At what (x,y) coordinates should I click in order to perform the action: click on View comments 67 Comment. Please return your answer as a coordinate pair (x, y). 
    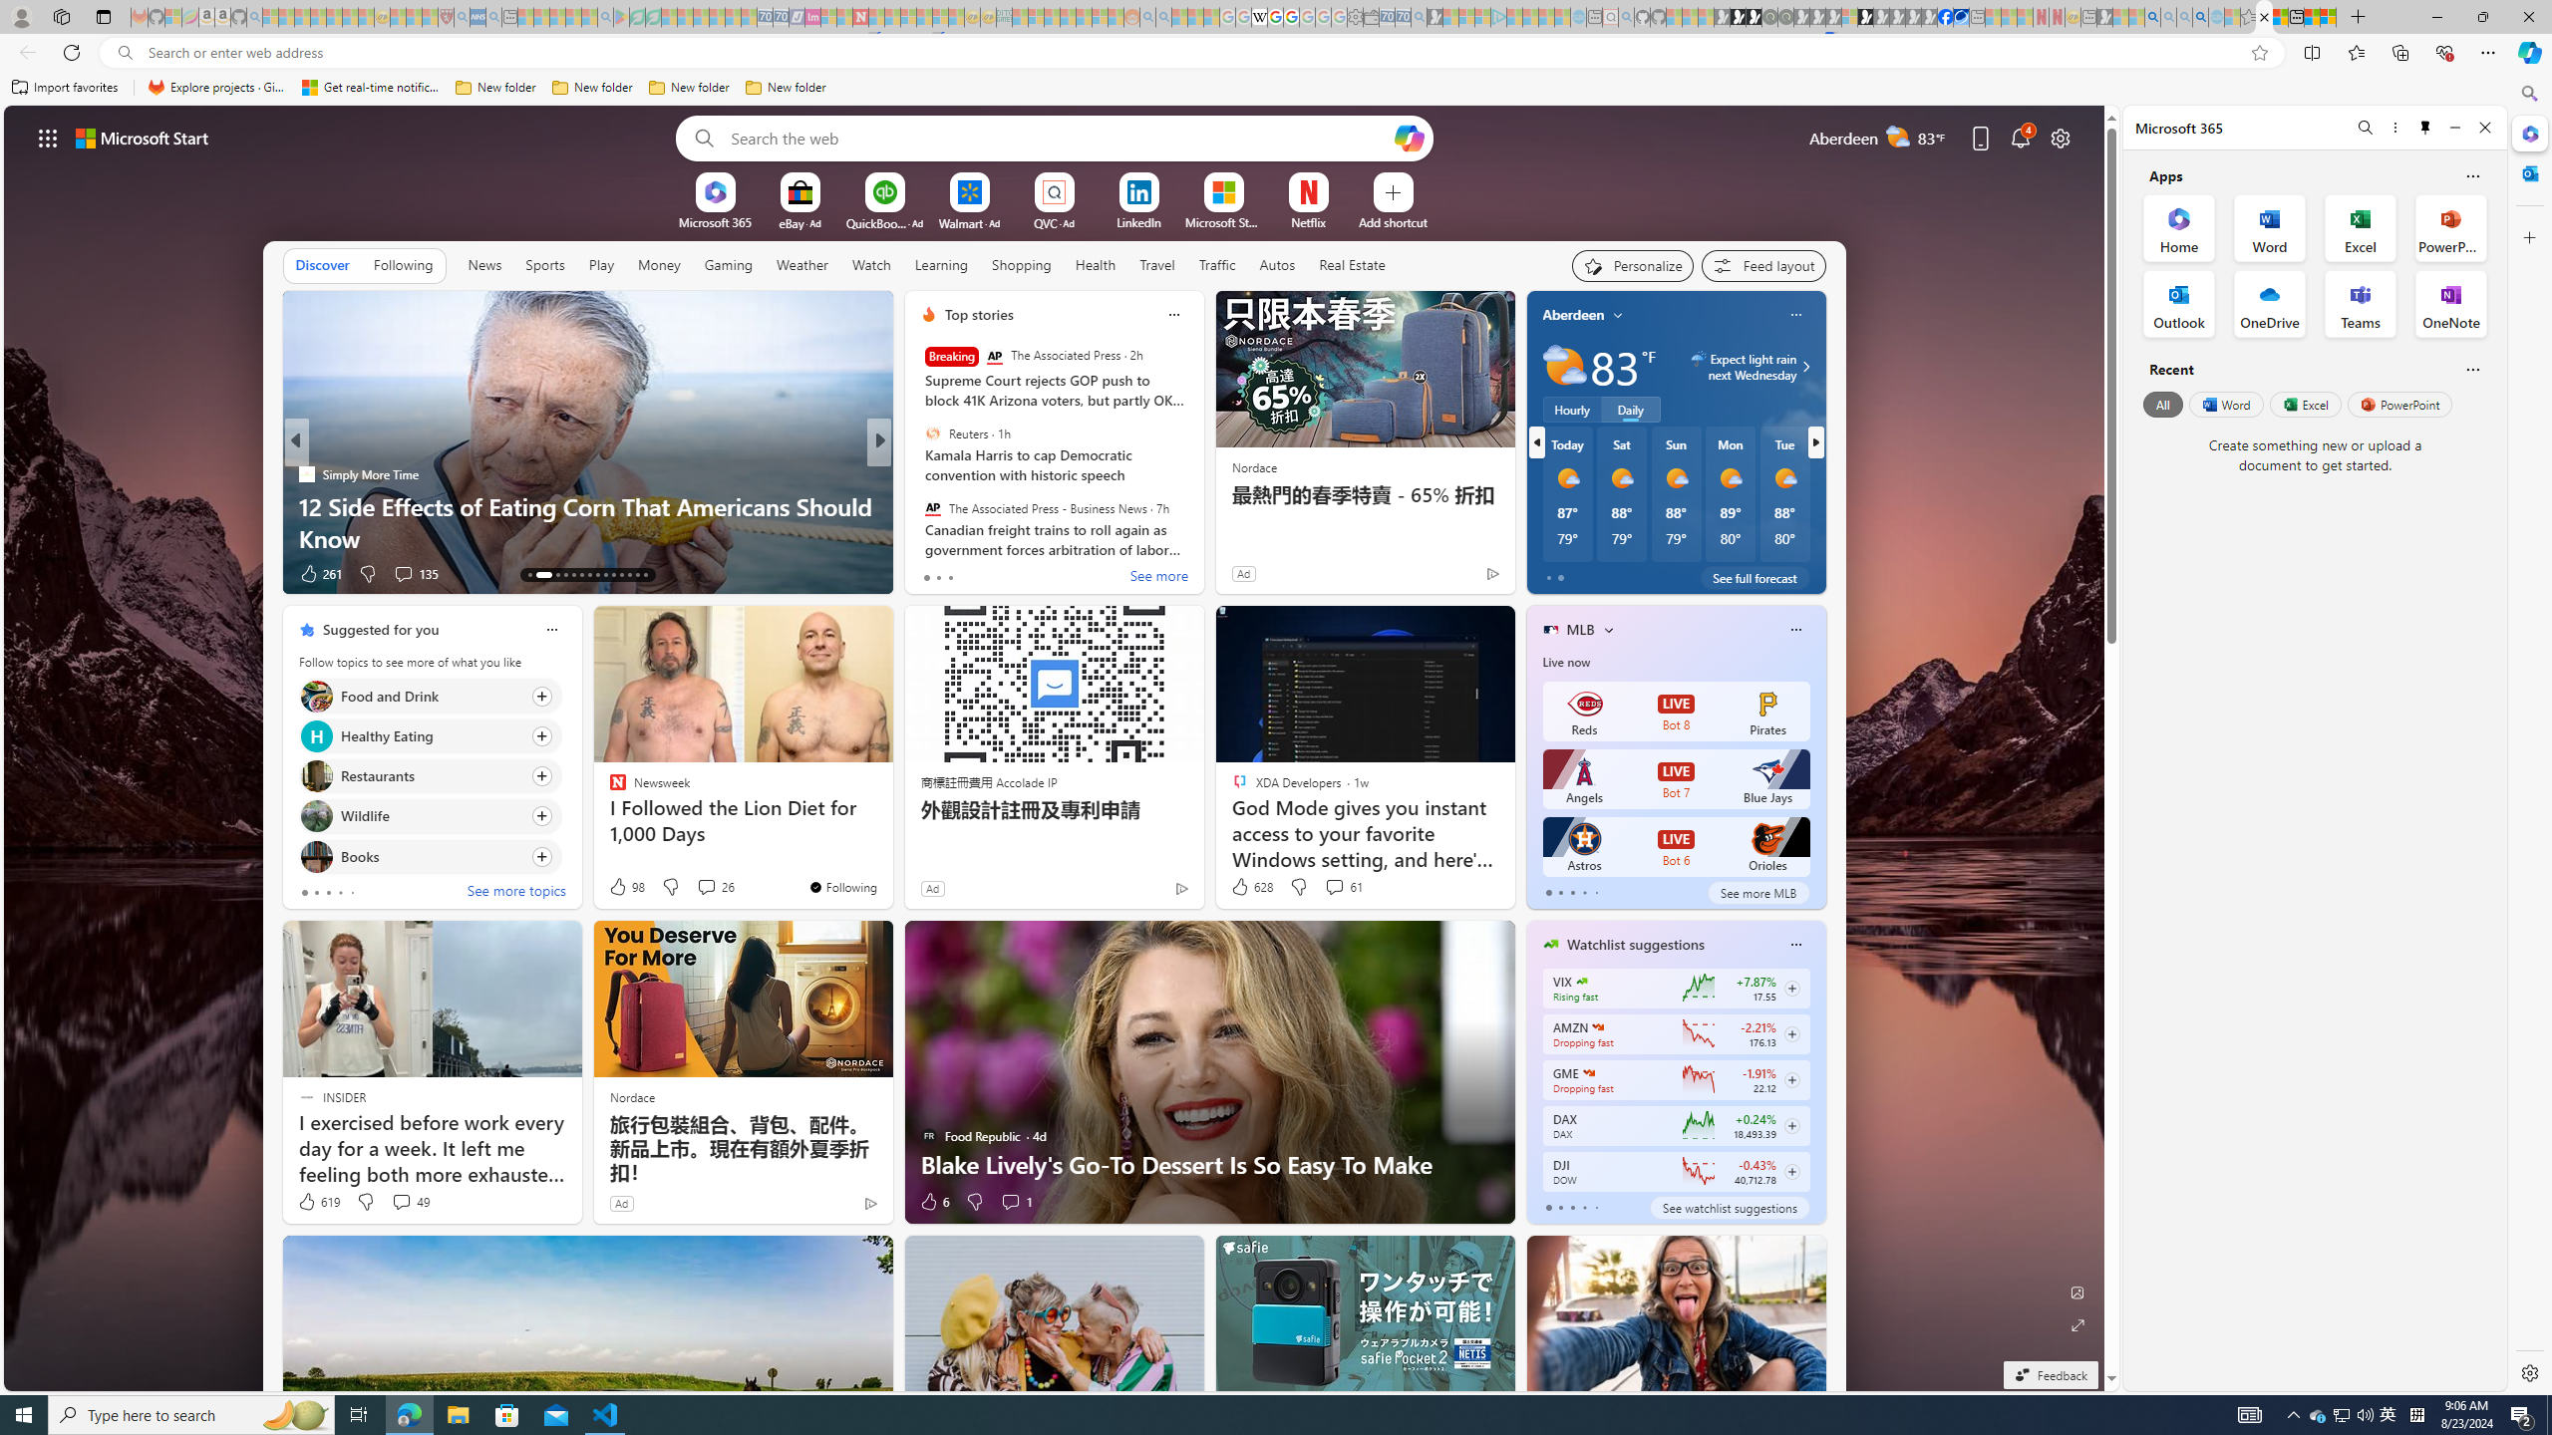
    Looking at the image, I should click on (1019, 574).